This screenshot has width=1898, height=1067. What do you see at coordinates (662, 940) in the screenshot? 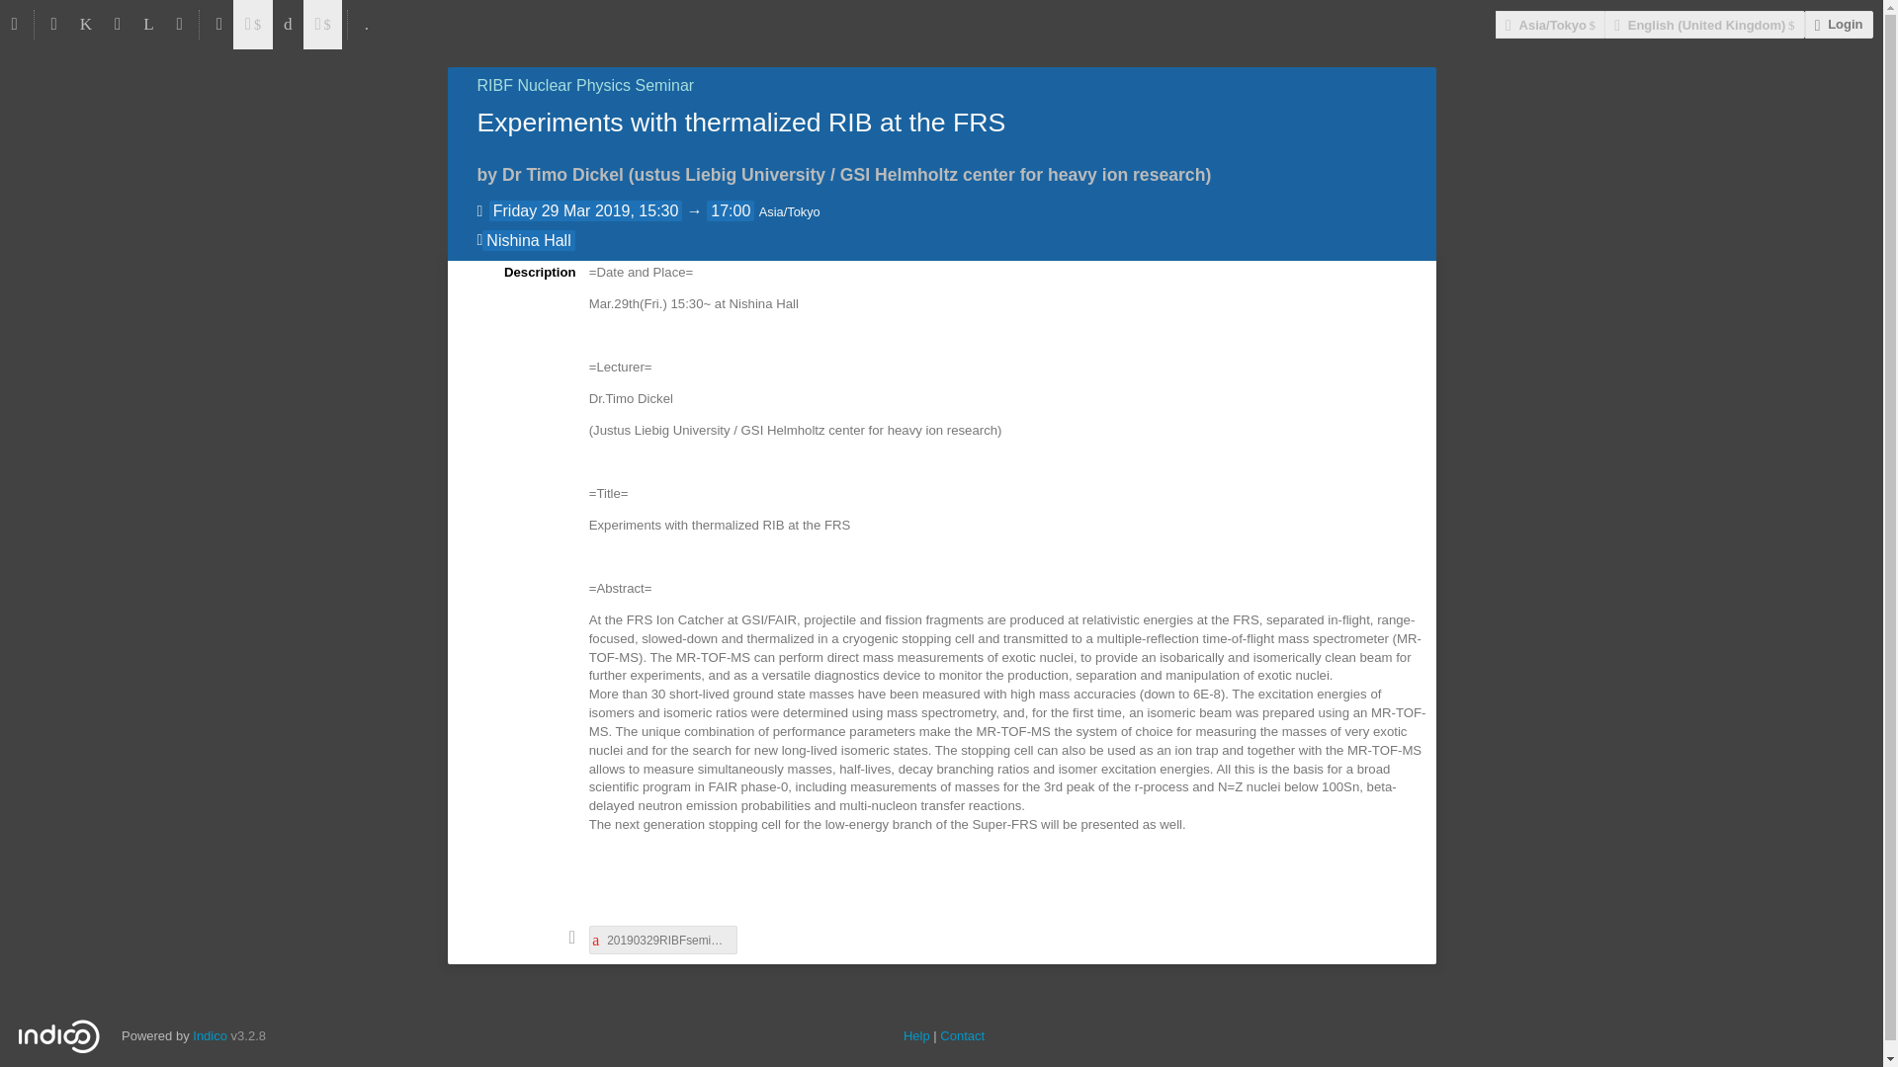
I see `20190329RIBFsemiPoster-271.pdf` at bounding box center [662, 940].